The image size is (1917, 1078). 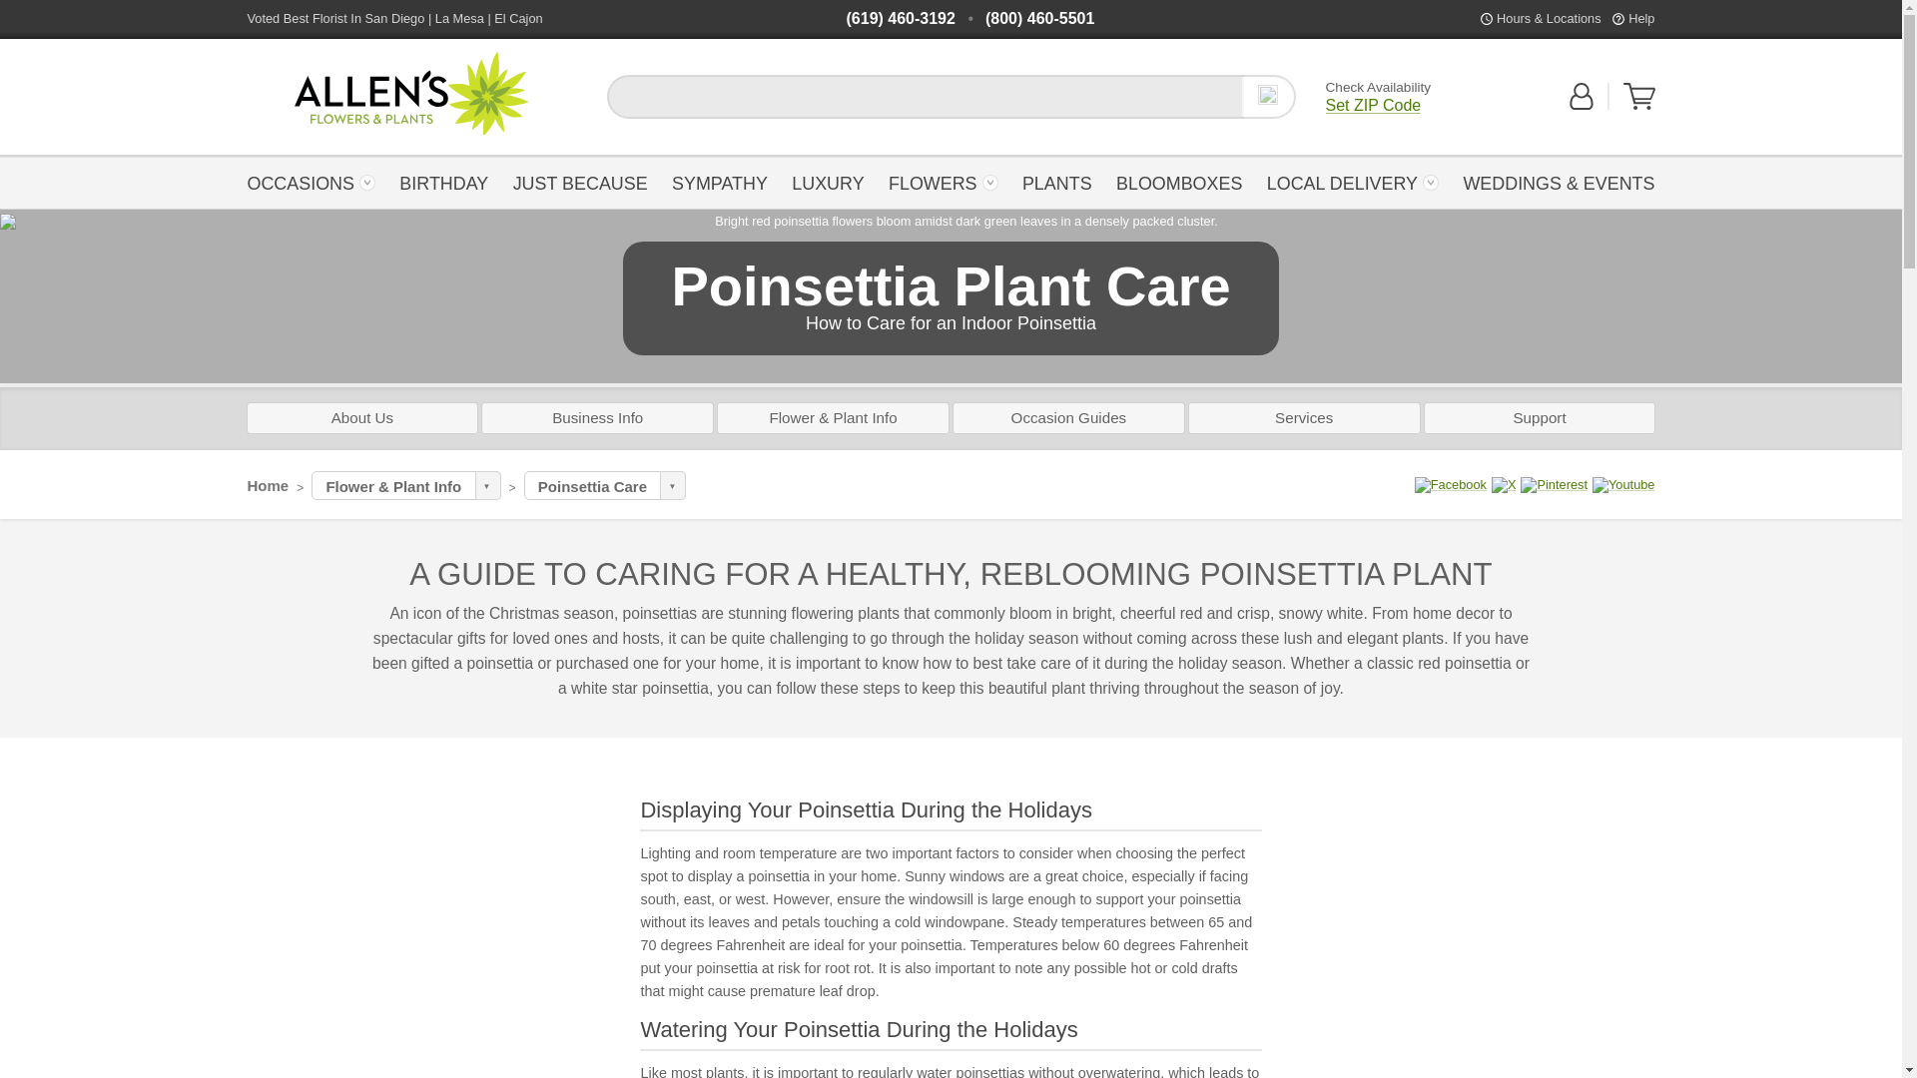 What do you see at coordinates (1374, 106) in the screenshot?
I see `Set ZIP Code` at bounding box center [1374, 106].